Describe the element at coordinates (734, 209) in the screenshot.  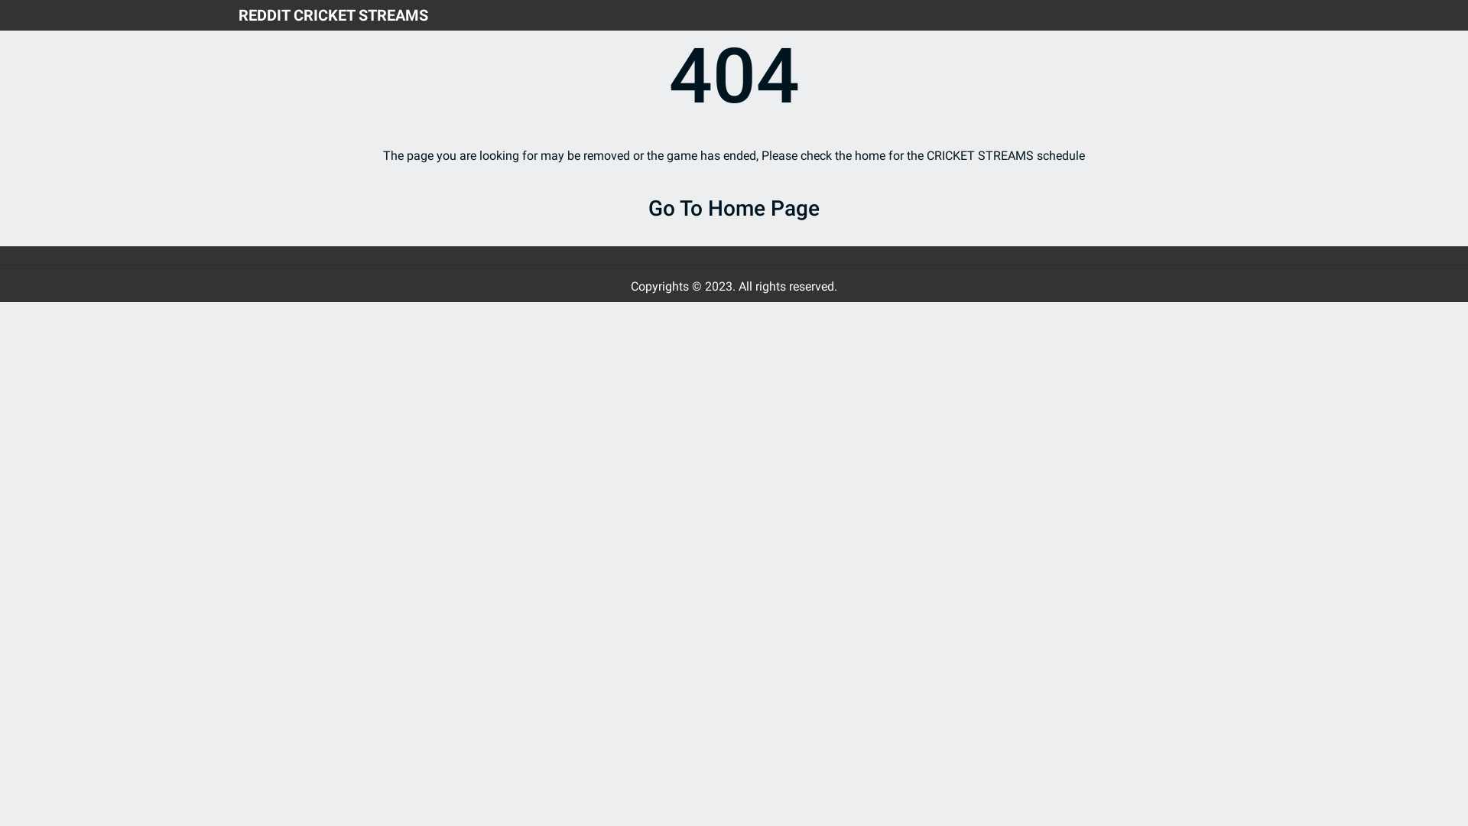
I see `Go To Home Page` at that location.